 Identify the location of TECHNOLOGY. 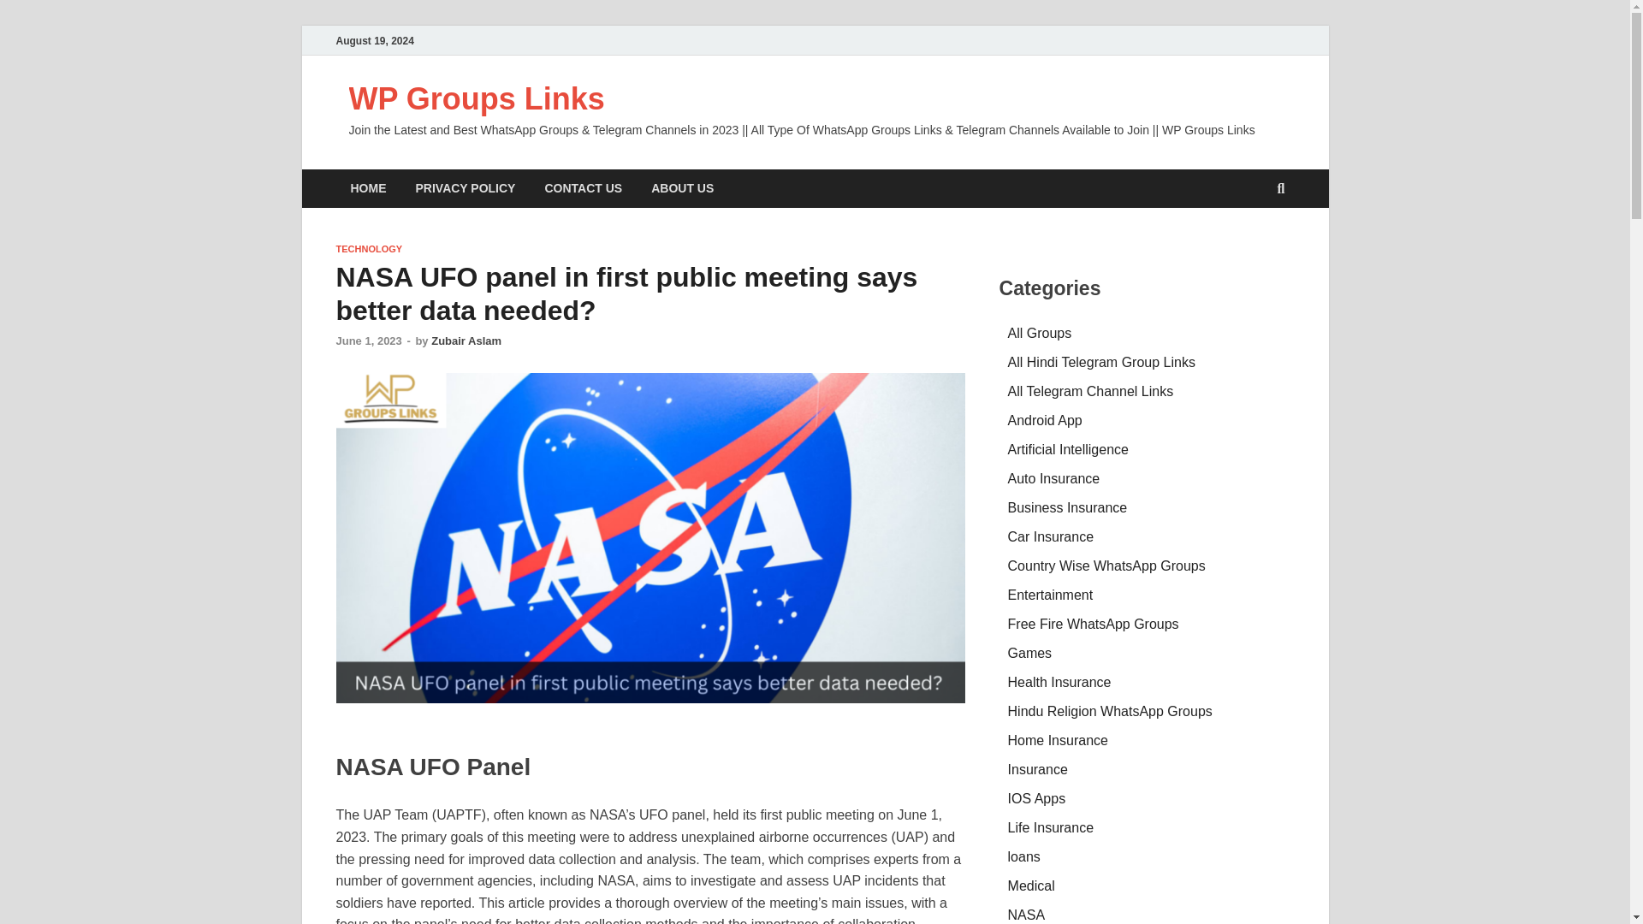
(368, 249).